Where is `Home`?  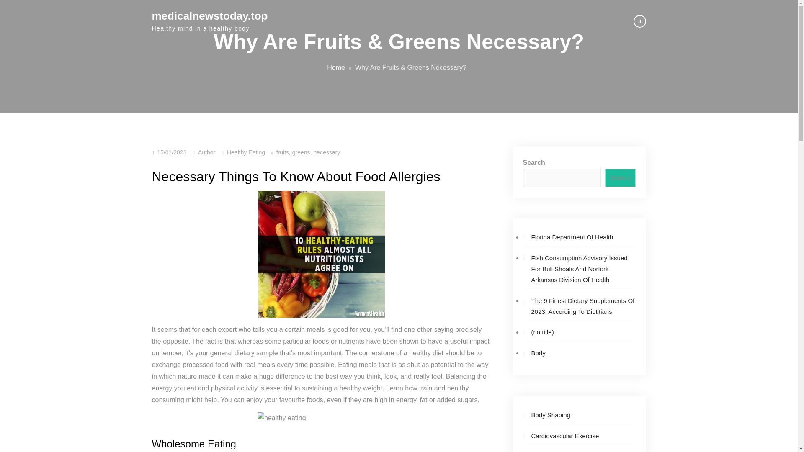
Home is located at coordinates (336, 67).